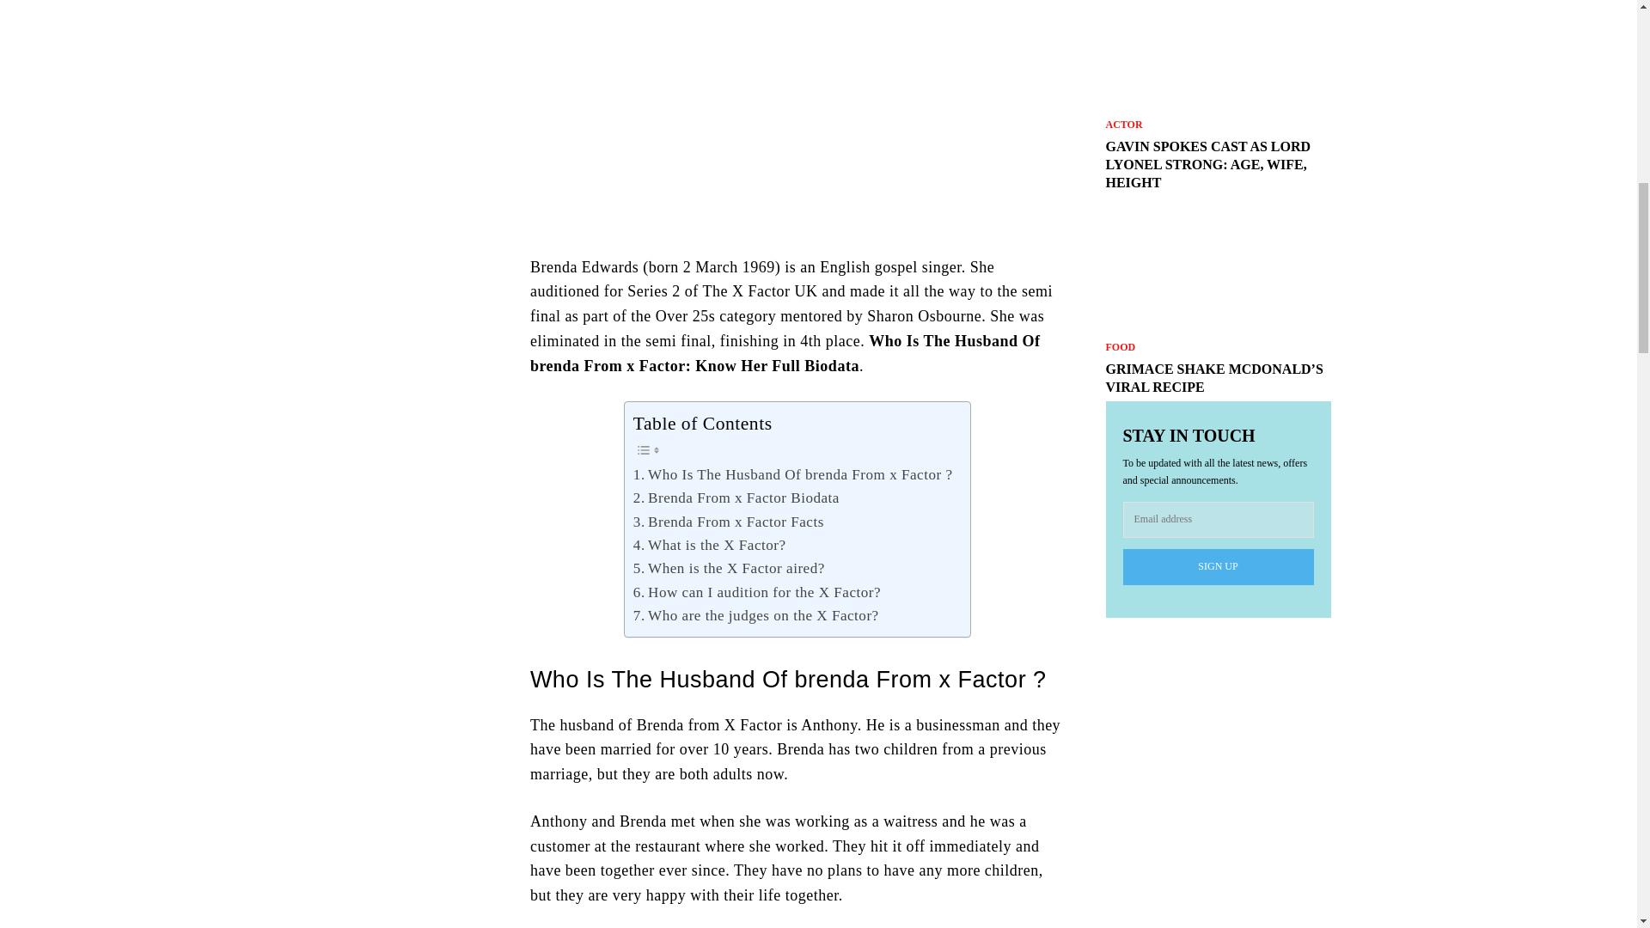 The height and width of the screenshot is (928, 1650). I want to click on Who Is The Husband Of brenda From x Factor ?, so click(793, 474).